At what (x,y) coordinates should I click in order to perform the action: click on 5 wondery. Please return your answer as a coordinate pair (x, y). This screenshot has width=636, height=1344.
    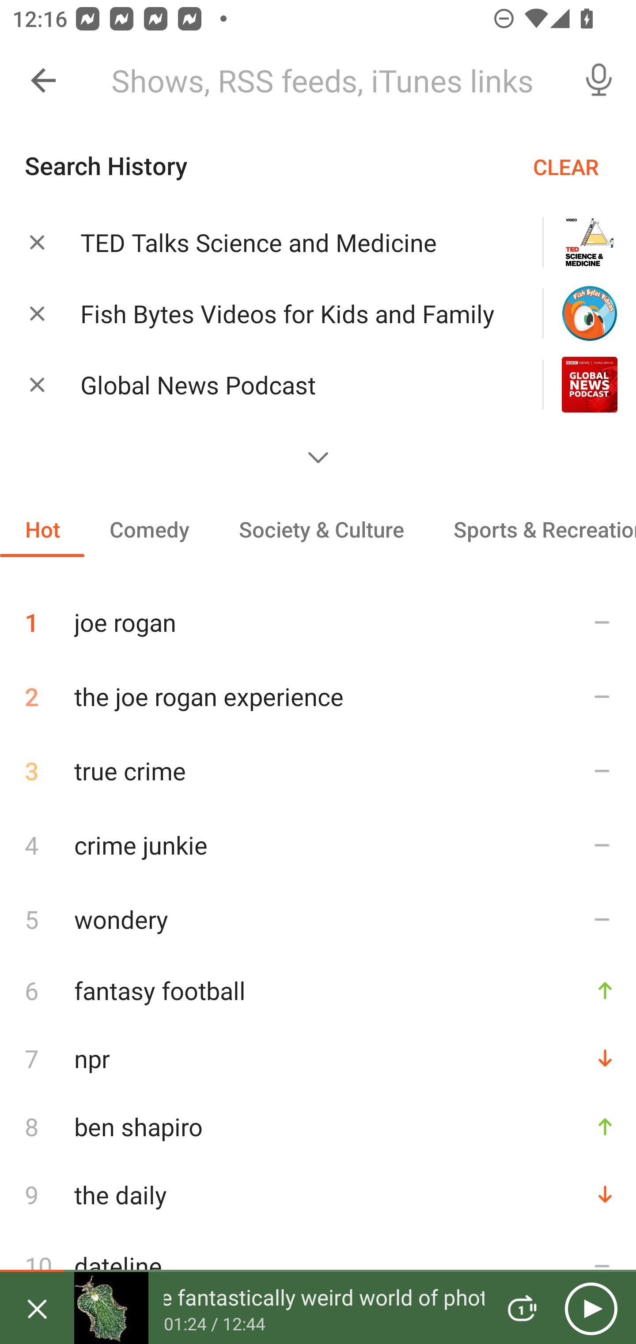
    Looking at the image, I should click on (318, 919).